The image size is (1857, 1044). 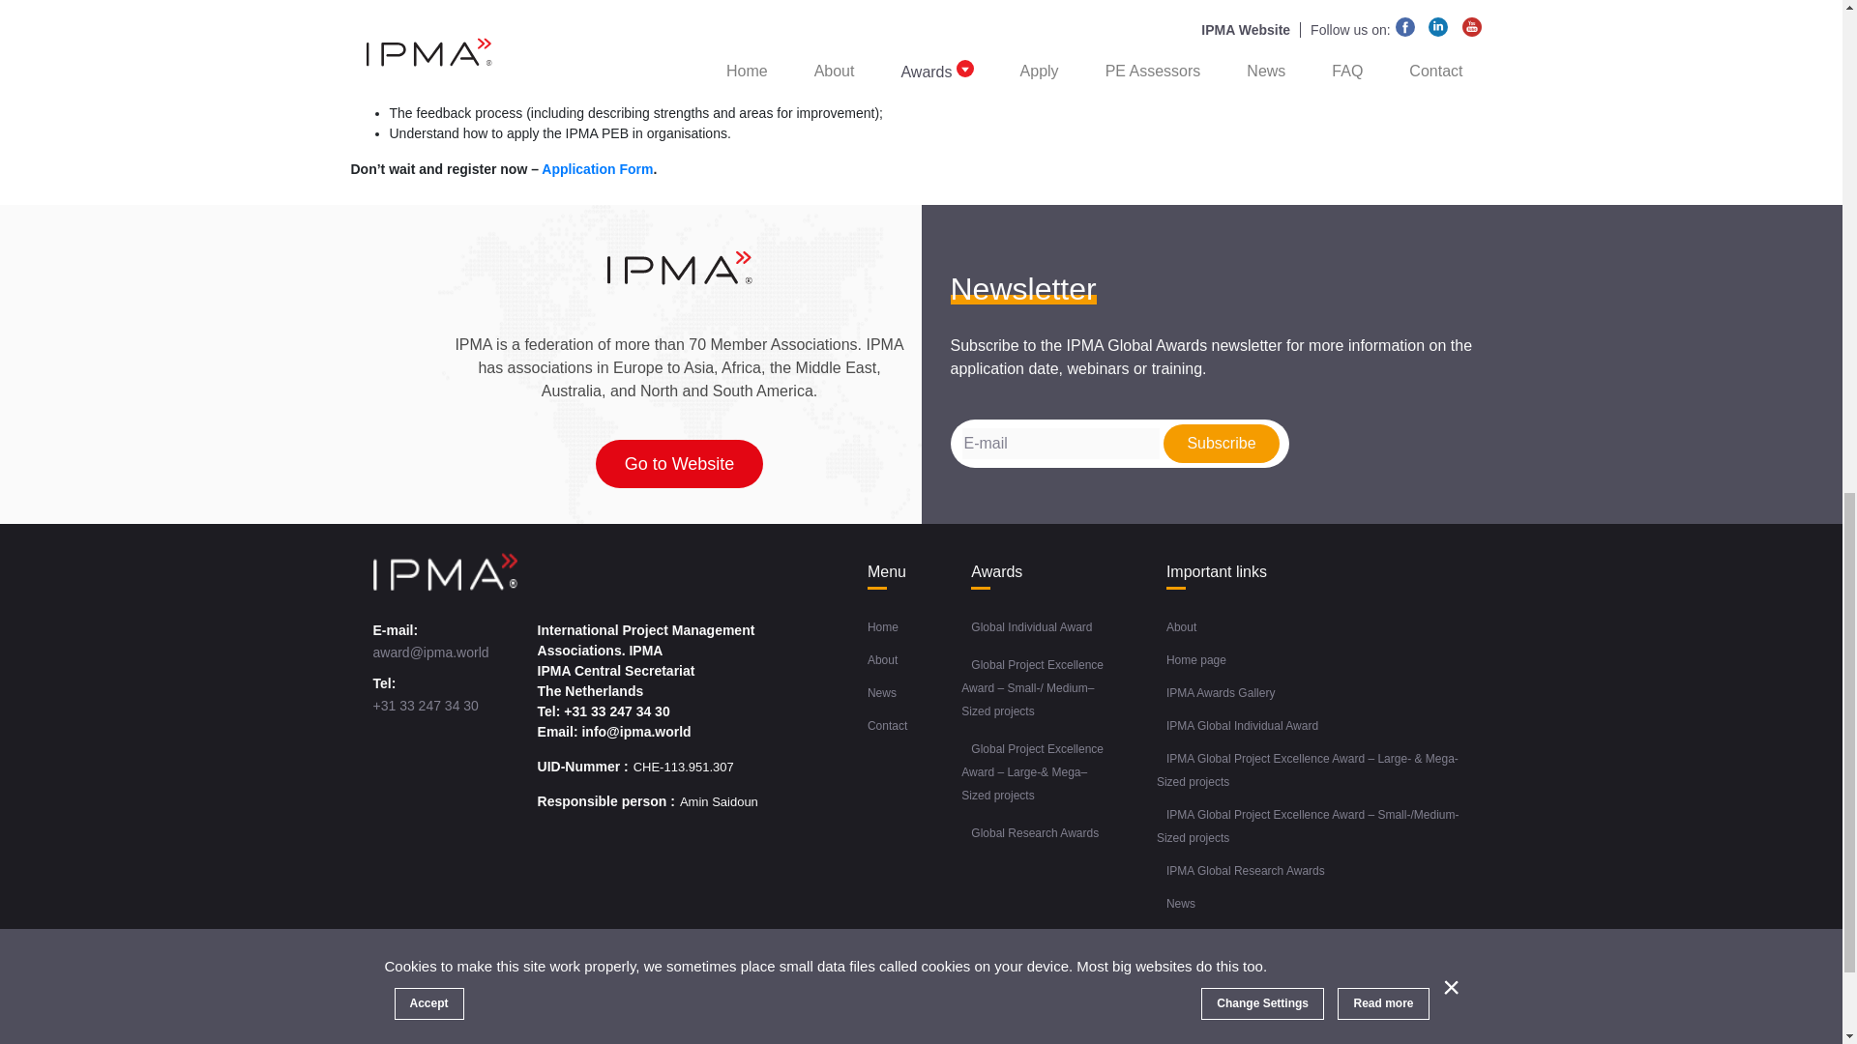 I want to click on Application Form, so click(x=598, y=168).